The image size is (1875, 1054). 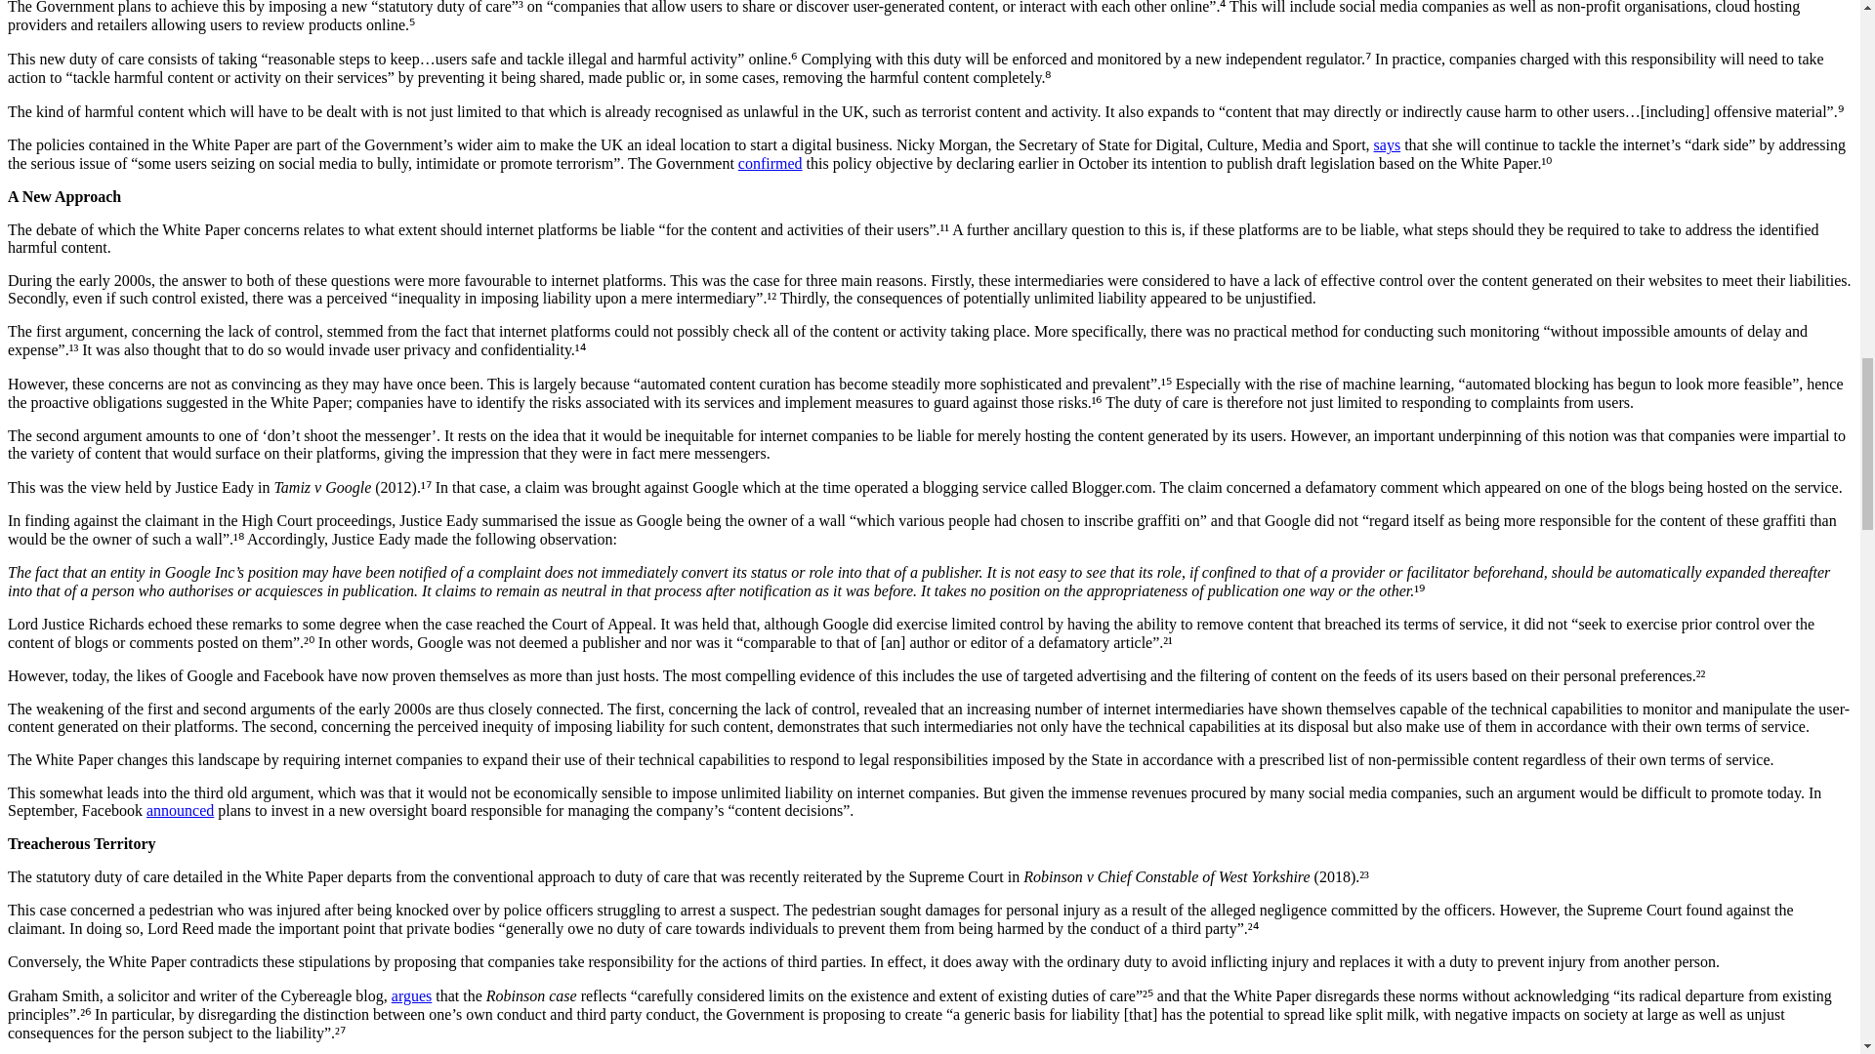 I want to click on says, so click(x=1387, y=144).